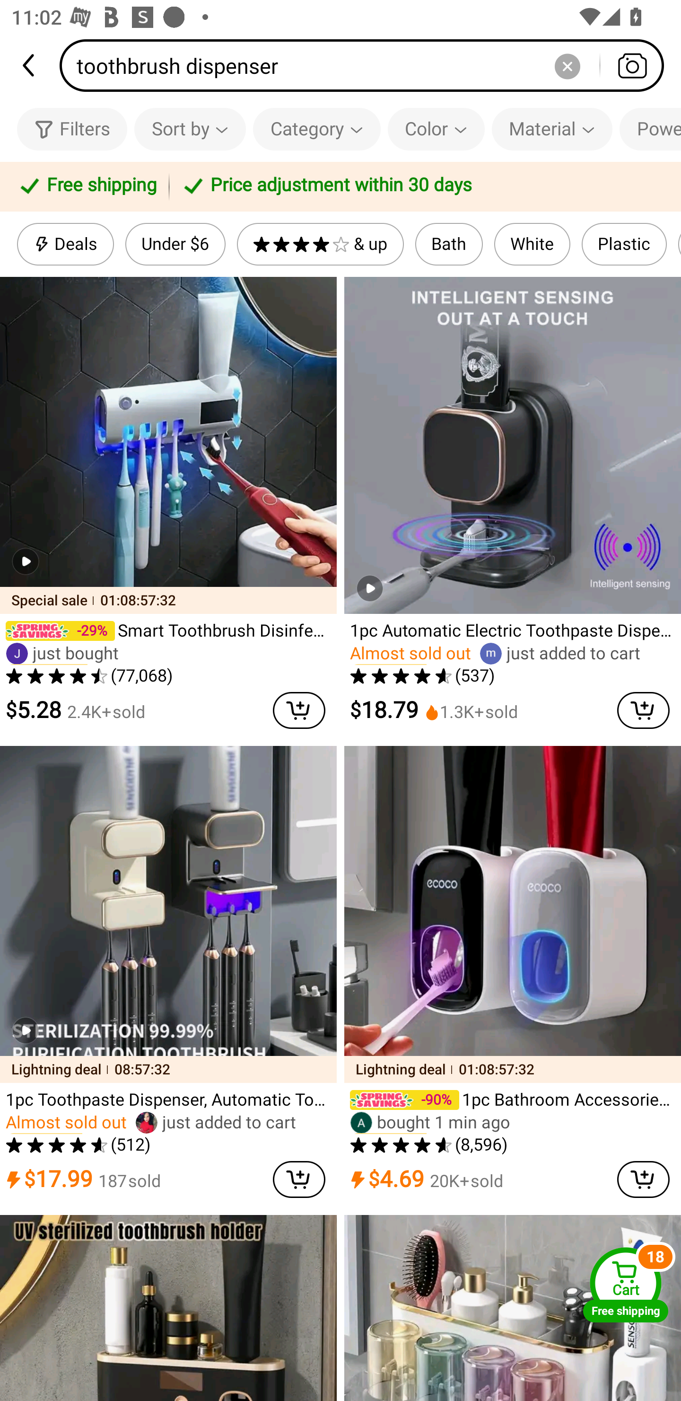 The width and height of the screenshot is (681, 1401). I want to click on Free shipping, so click(87, 186).